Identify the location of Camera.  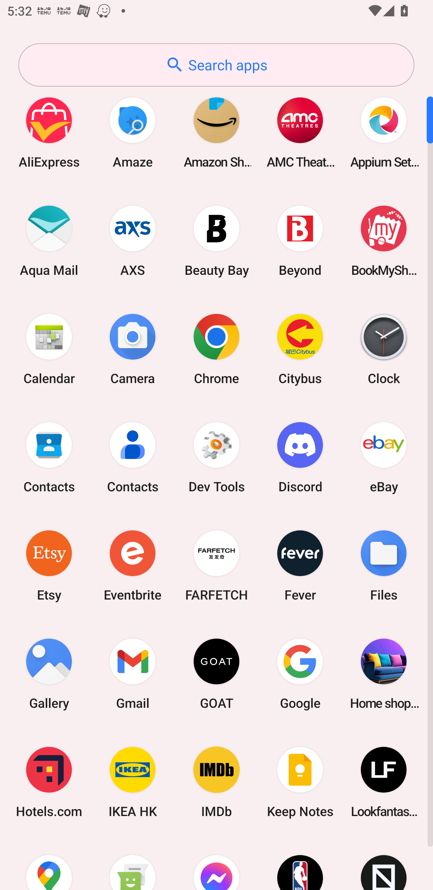
(133, 349).